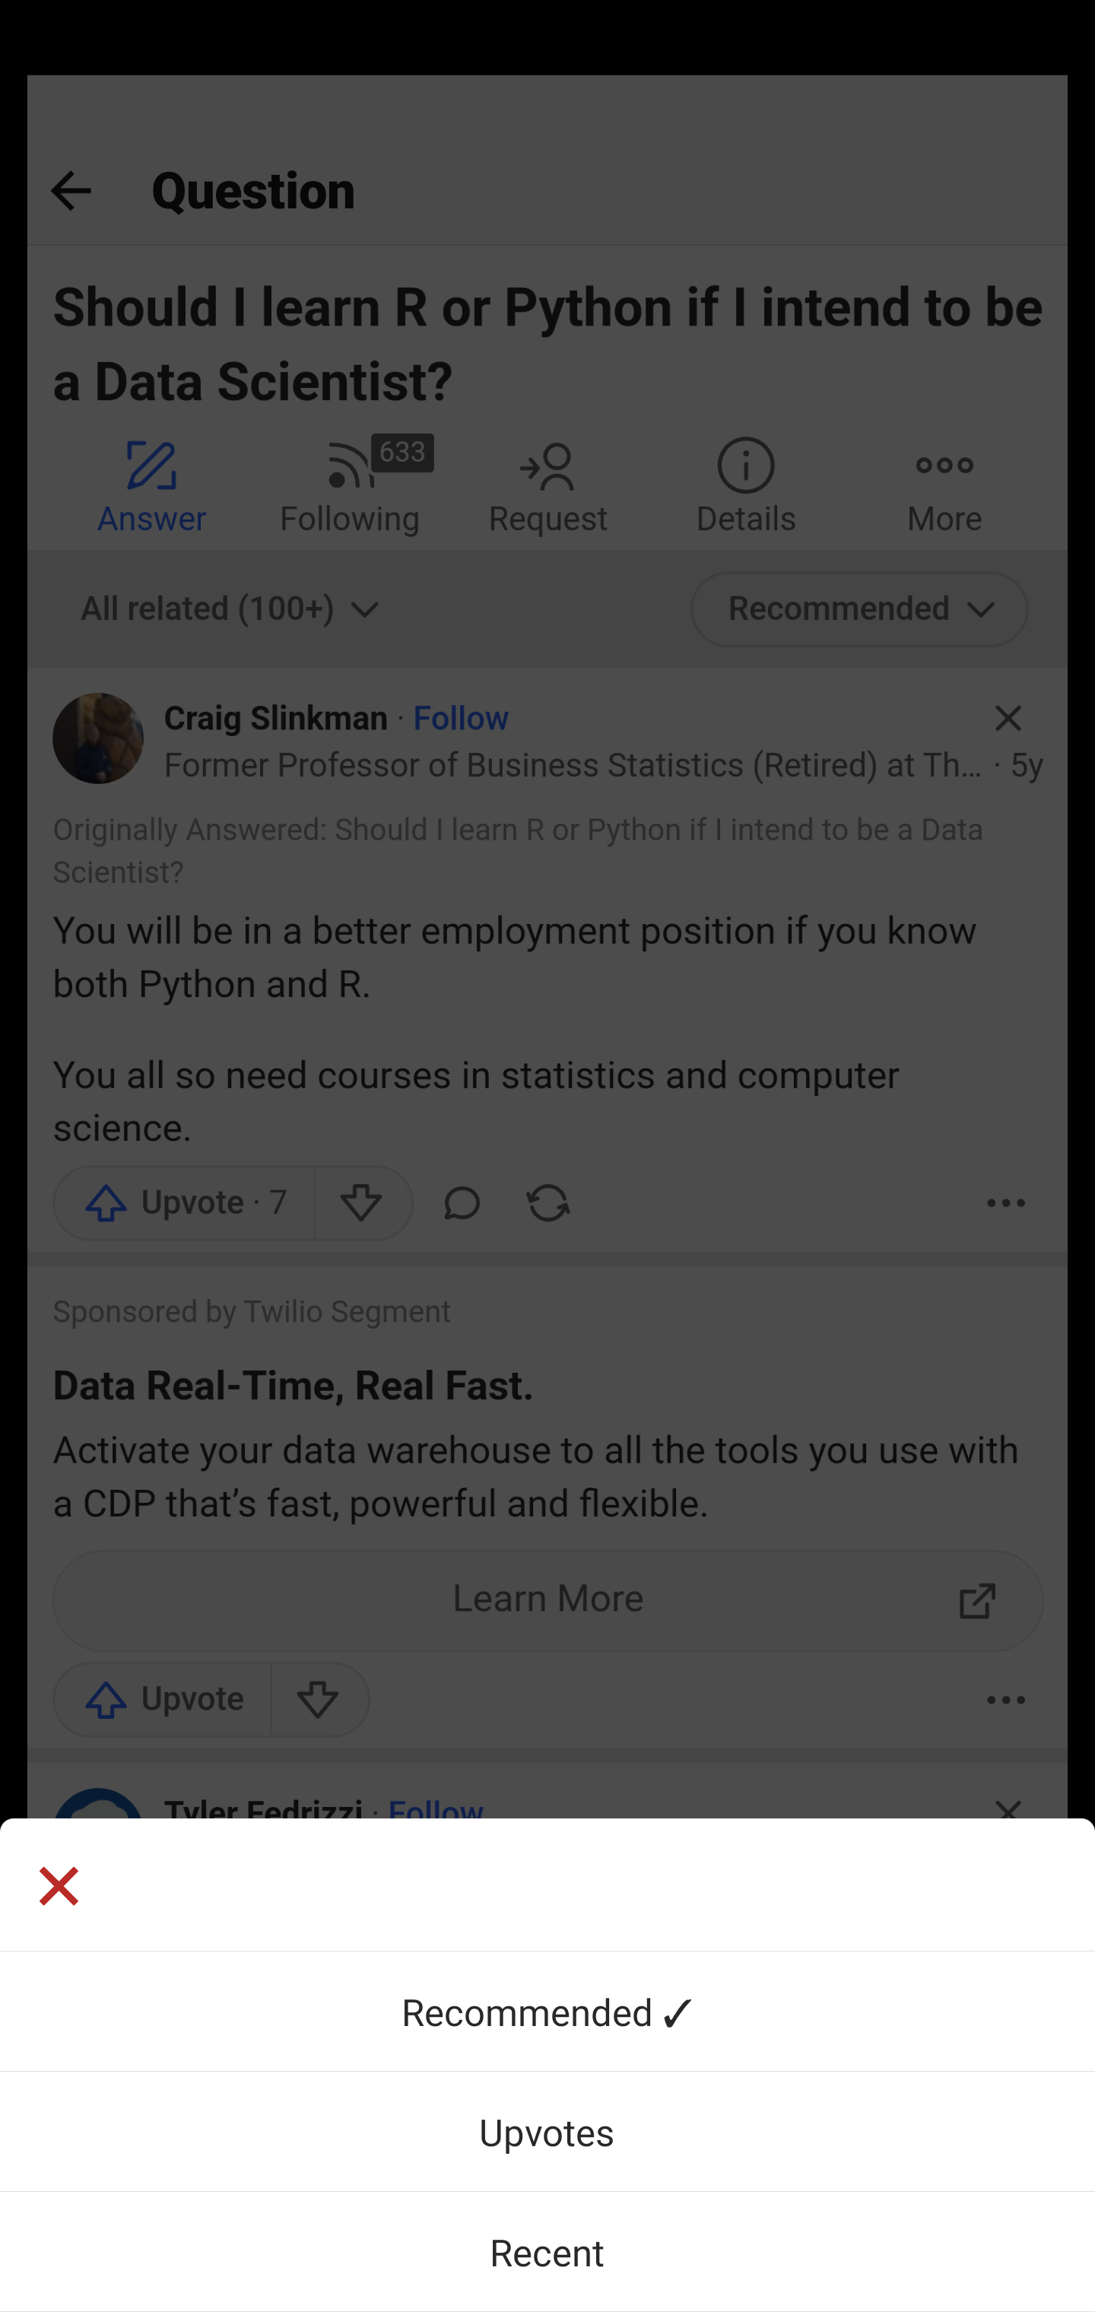 The height and width of the screenshot is (2312, 1095). Describe the element at coordinates (547, 2251) in the screenshot. I see `Recent` at that location.